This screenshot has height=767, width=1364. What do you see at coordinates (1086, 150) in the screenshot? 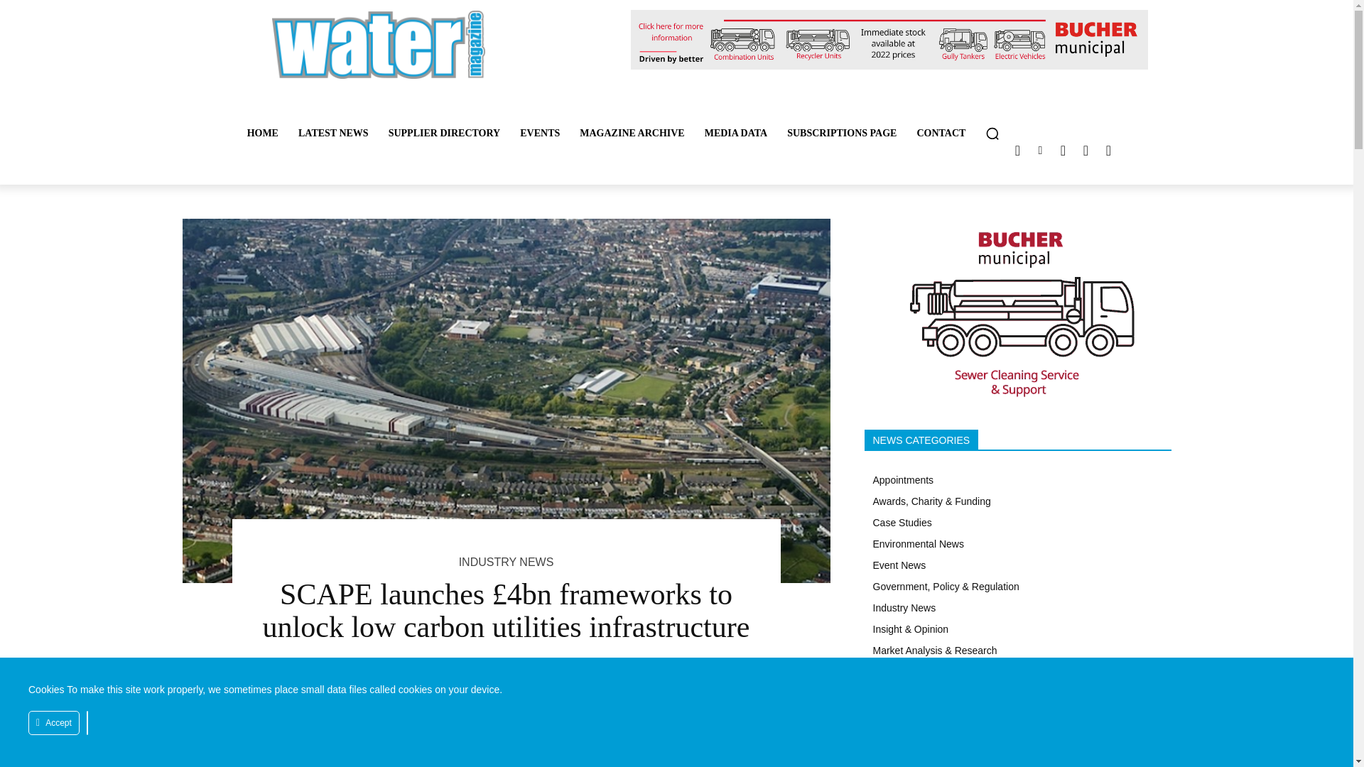
I see `Facebook` at bounding box center [1086, 150].